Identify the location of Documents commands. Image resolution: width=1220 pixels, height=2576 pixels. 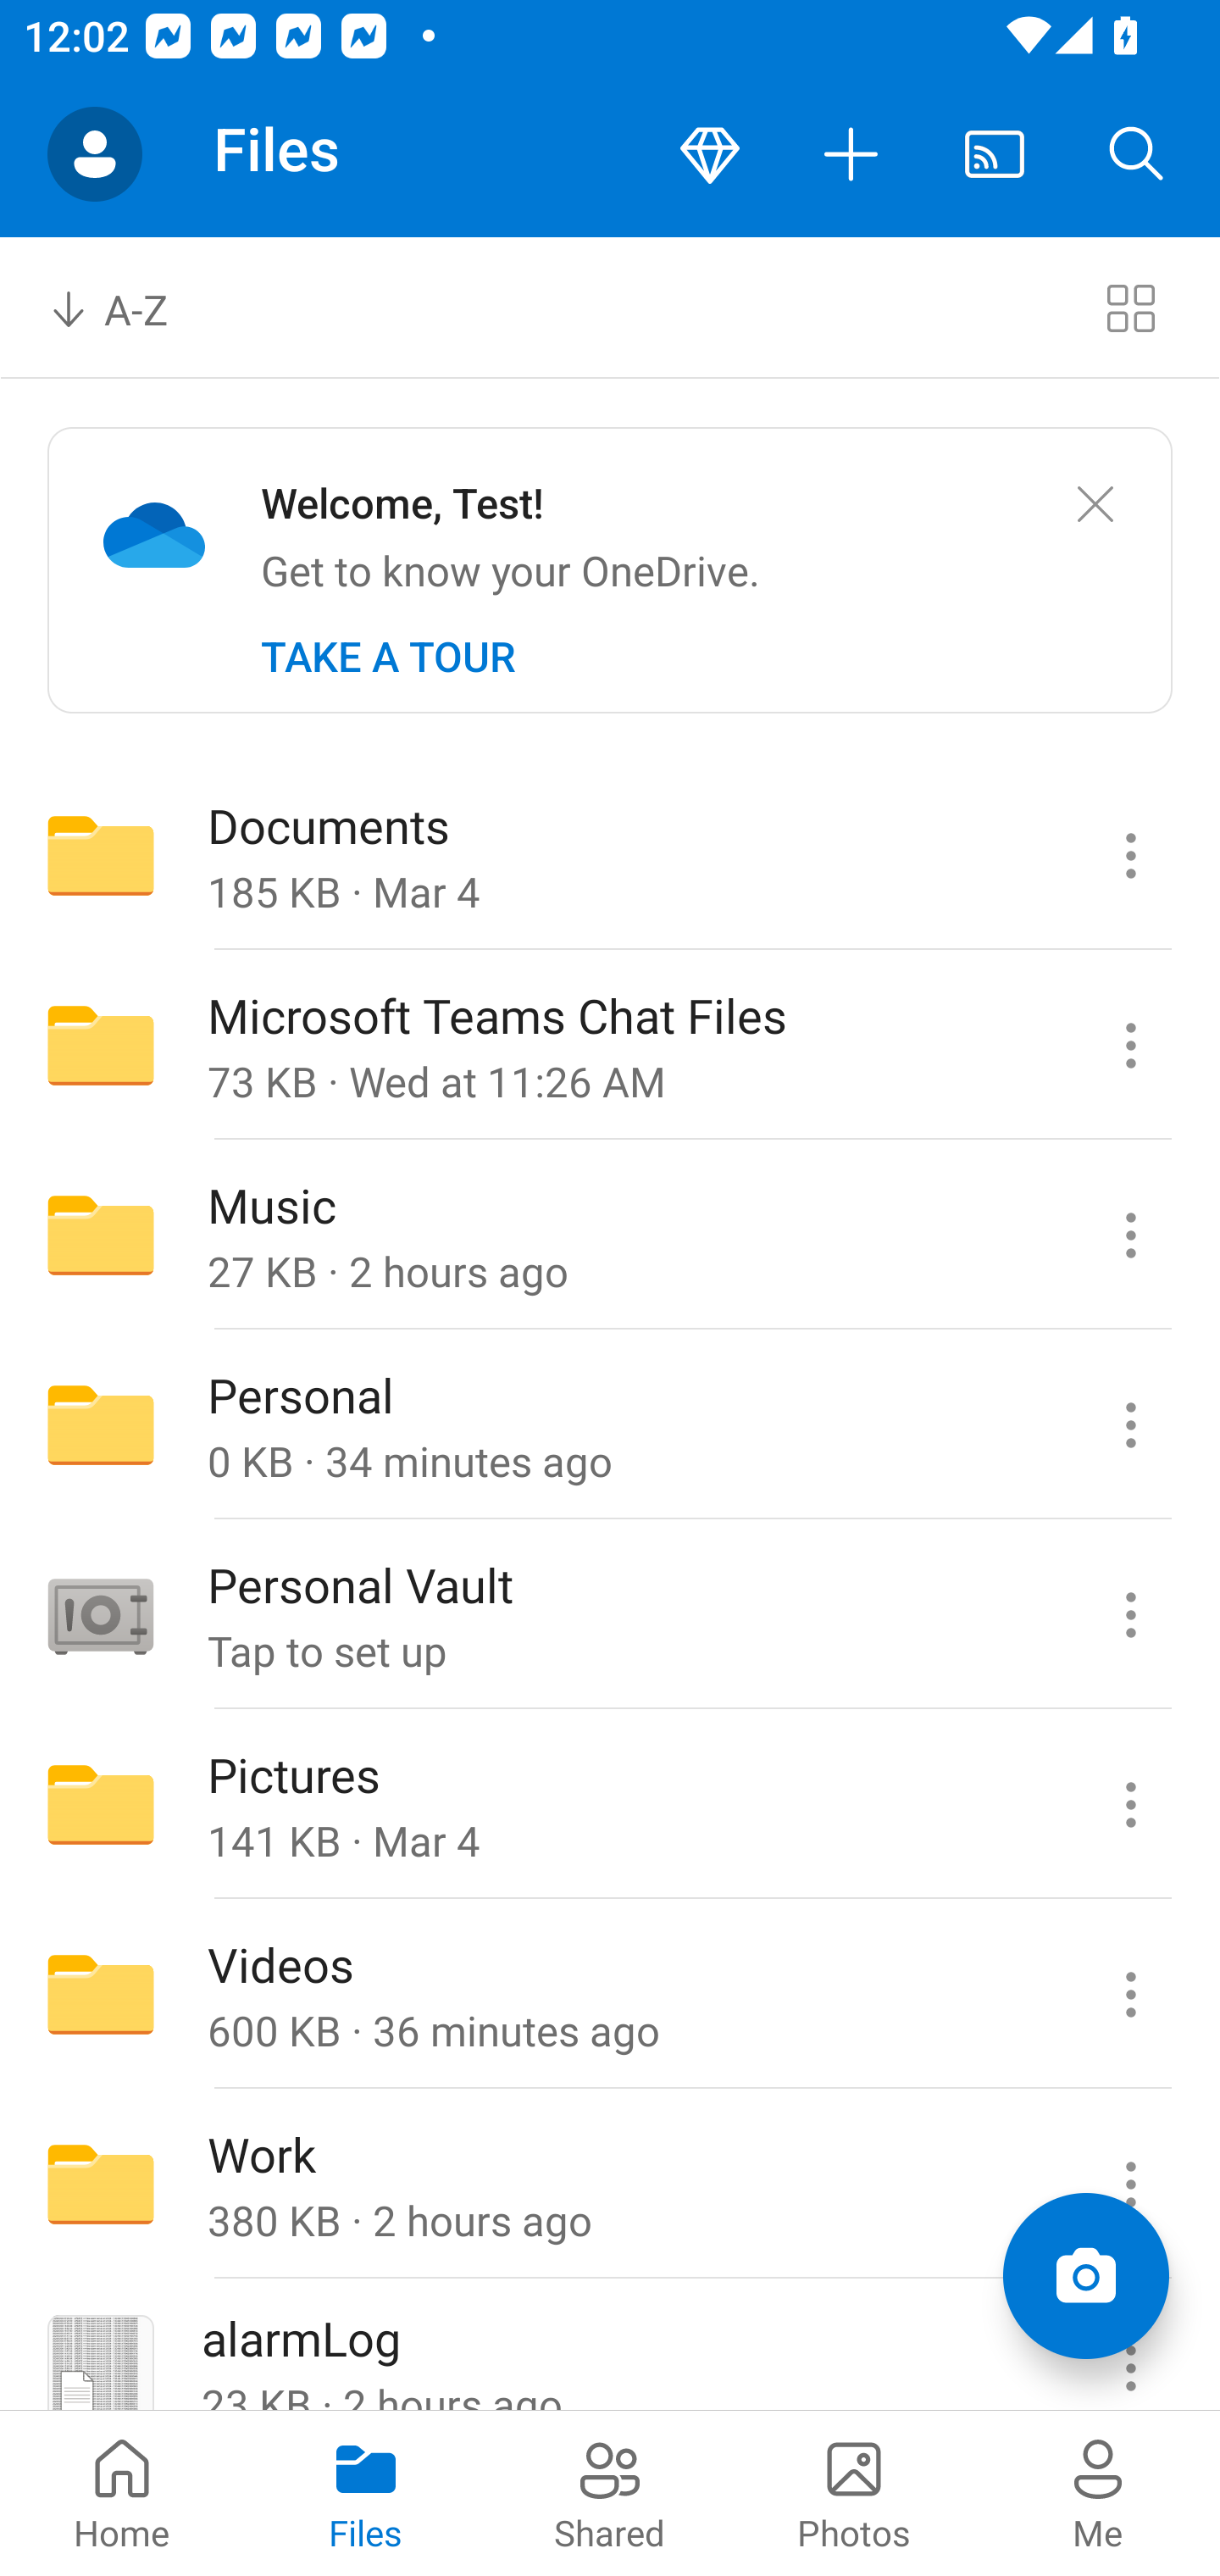
(1130, 854).